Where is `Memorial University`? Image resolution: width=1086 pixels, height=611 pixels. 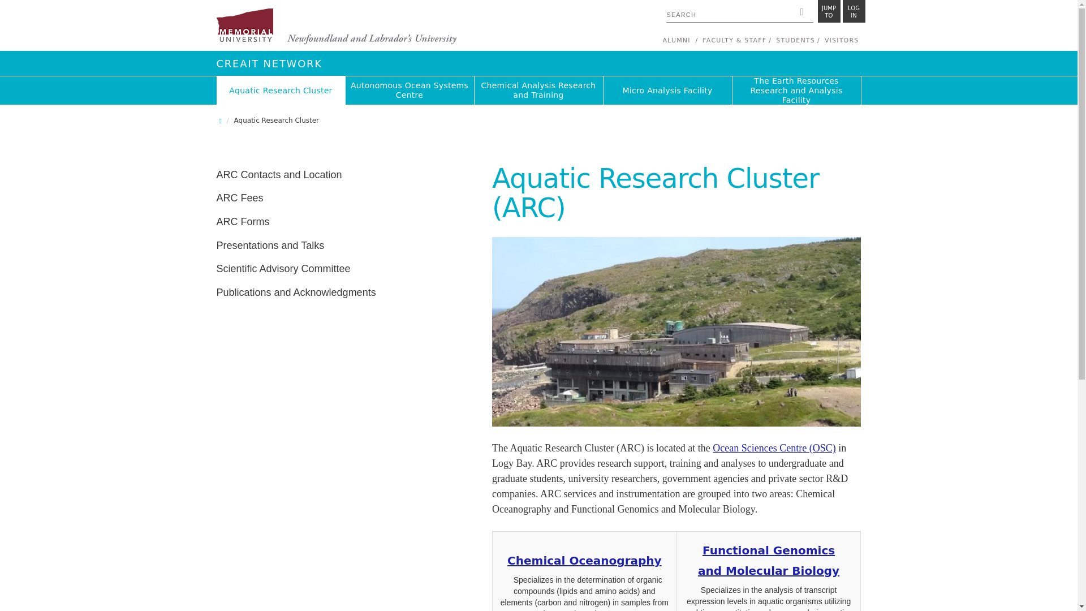 Memorial University is located at coordinates (336, 27).